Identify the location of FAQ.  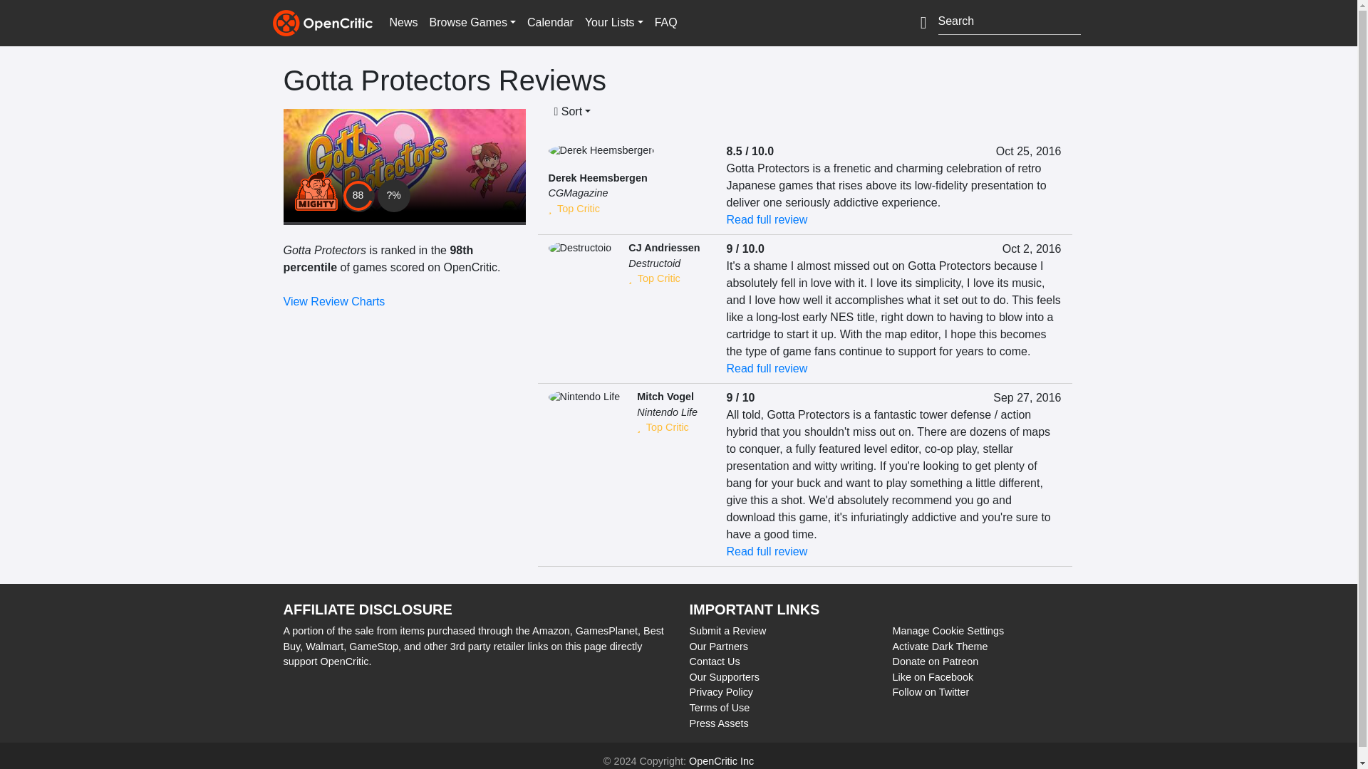
(665, 22).